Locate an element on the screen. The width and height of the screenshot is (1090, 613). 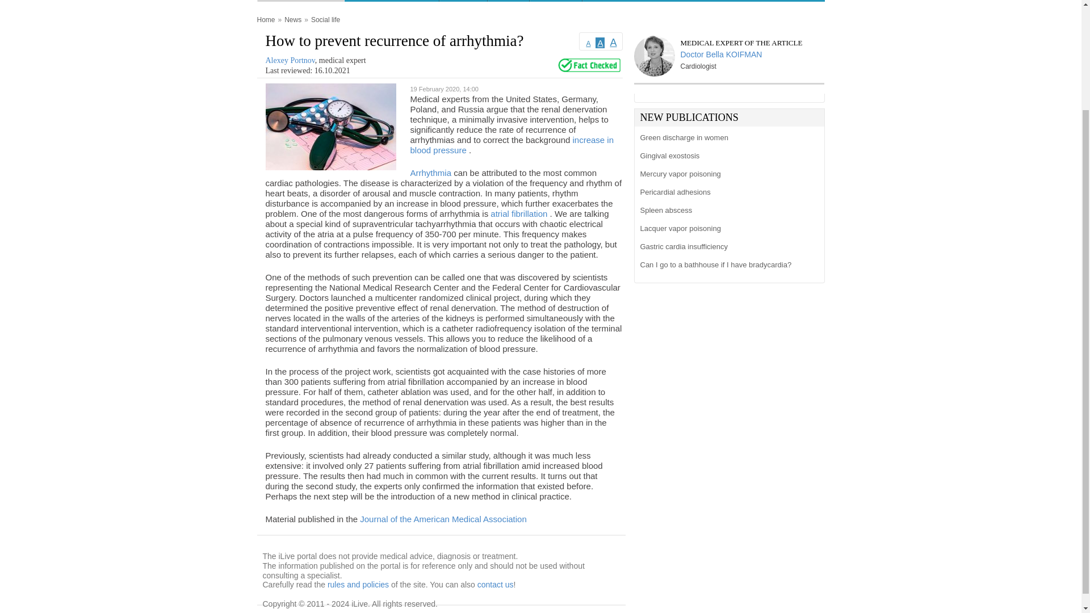
Alexey Portnov is located at coordinates (290, 60).